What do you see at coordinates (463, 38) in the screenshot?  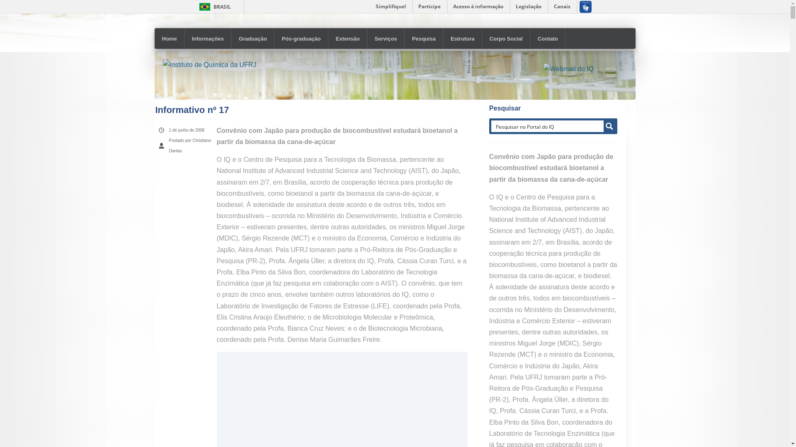 I see `Estrutura` at bounding box center [463, 38].